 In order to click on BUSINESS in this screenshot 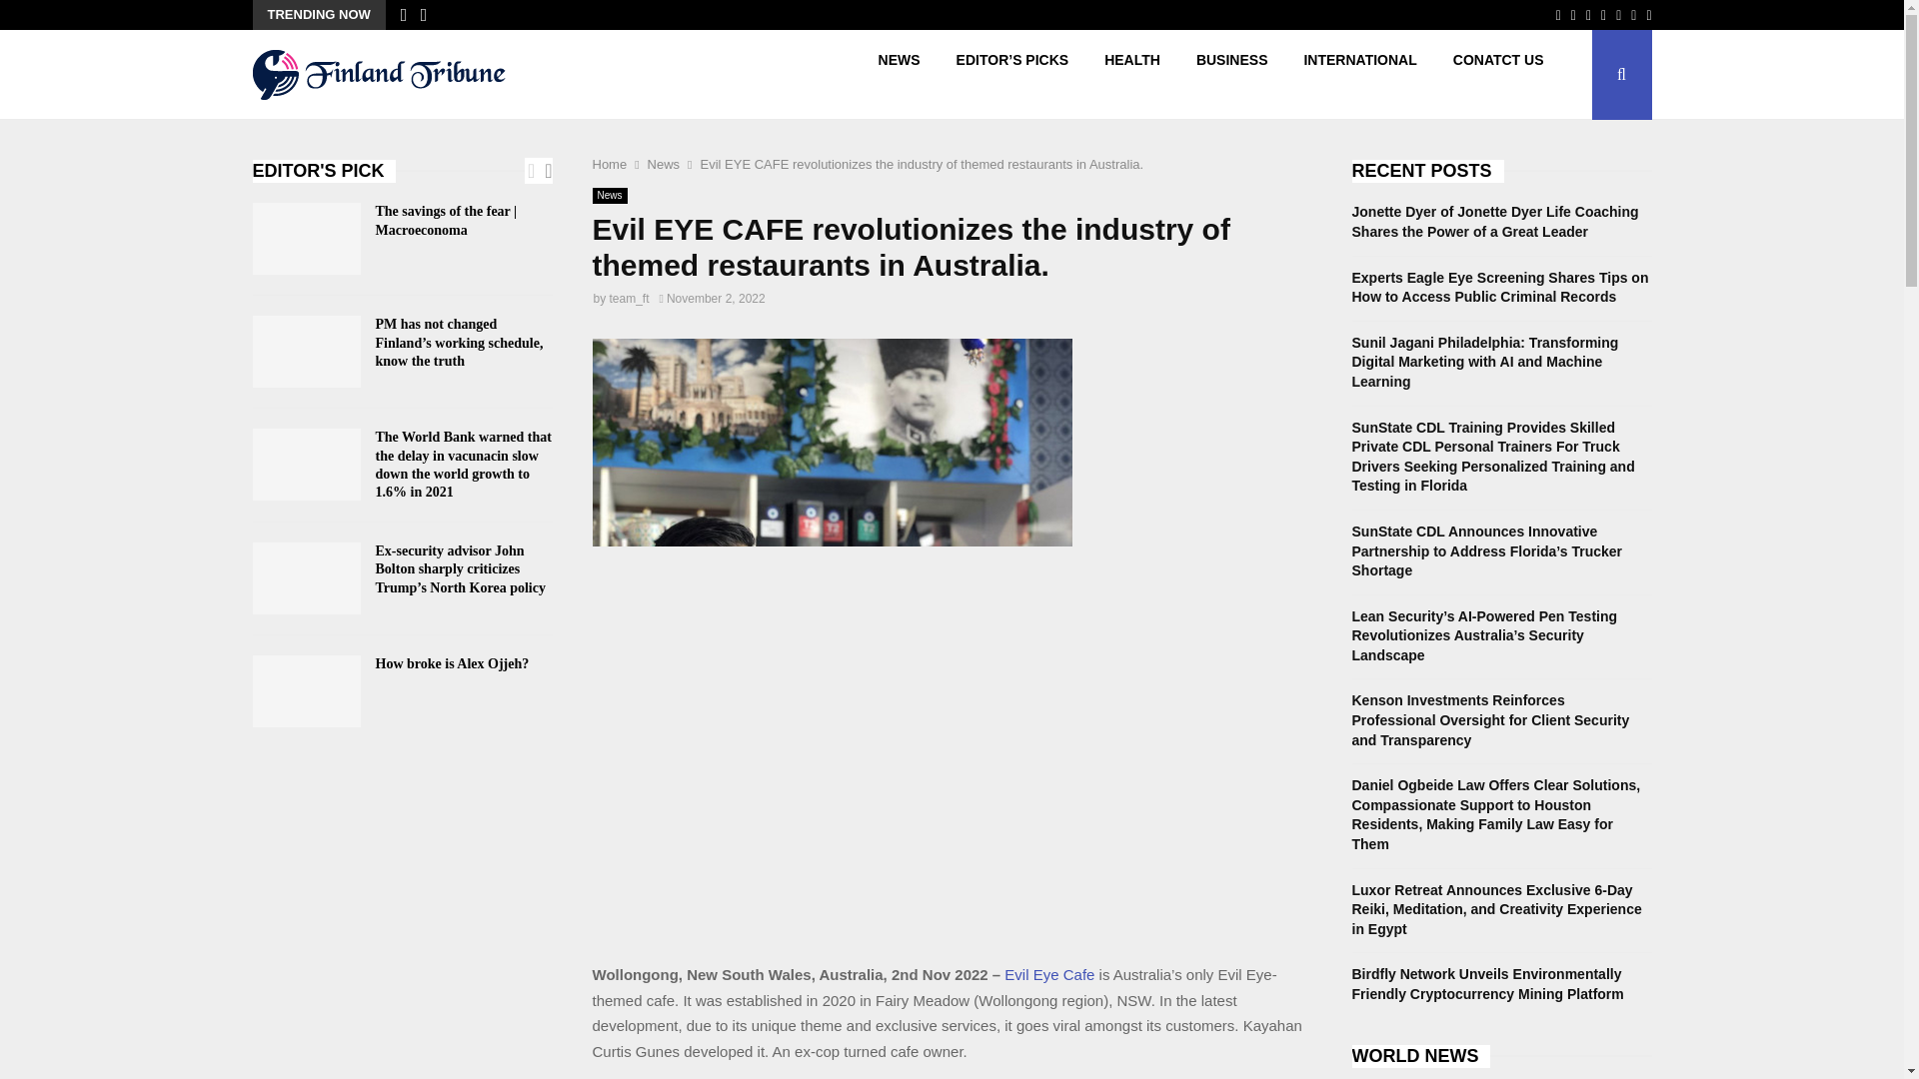, I will do `click(1231, 74)`.